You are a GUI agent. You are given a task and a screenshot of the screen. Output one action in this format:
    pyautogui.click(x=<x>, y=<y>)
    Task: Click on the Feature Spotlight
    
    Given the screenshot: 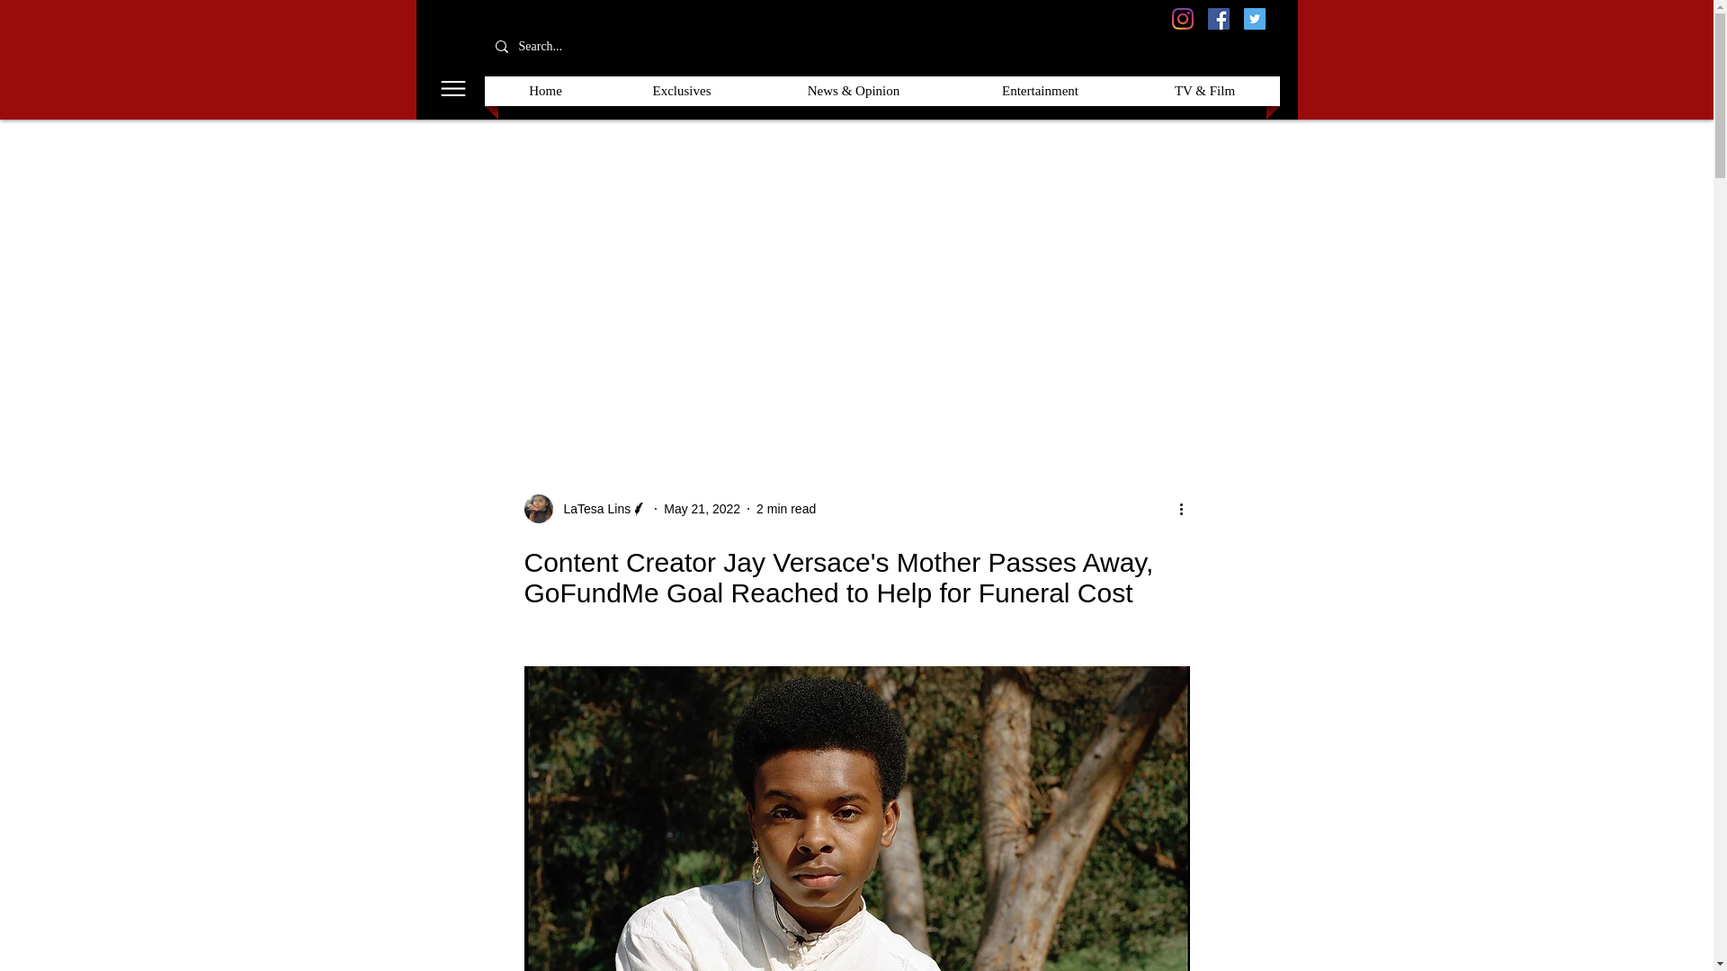 What is the action you would take?
    pyautogui.click(x=934, y=386)
    